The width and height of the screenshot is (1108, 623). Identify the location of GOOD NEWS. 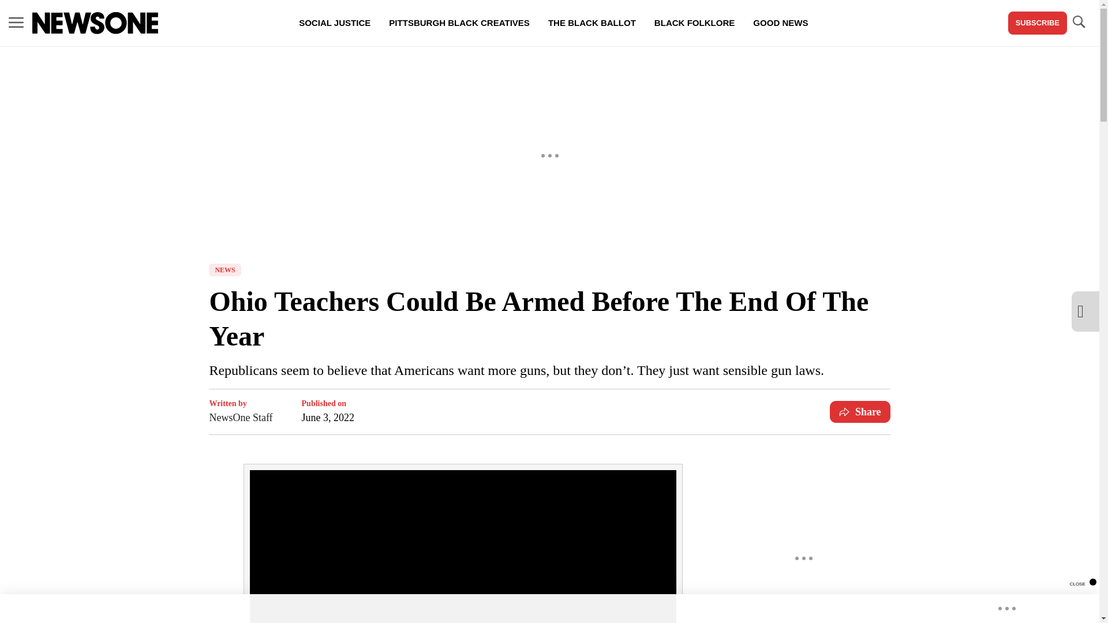
(780, 23).